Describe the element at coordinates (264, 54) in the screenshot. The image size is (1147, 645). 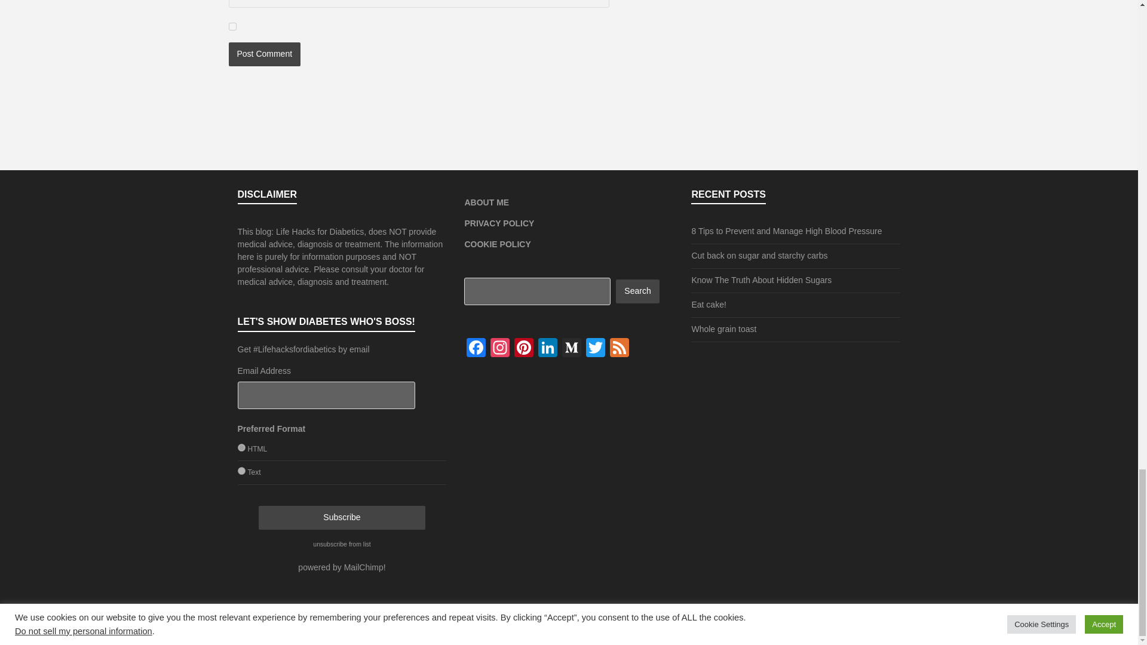
I see `Post Comment` at that location.